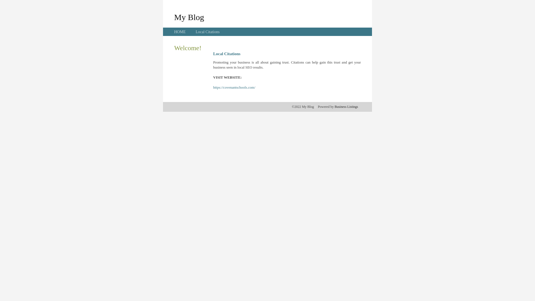 The height and width of the screenshot is (301, 535). Describe the element at coordinates (346, 107) in the screenshot. I see `Business Listings` at that location.